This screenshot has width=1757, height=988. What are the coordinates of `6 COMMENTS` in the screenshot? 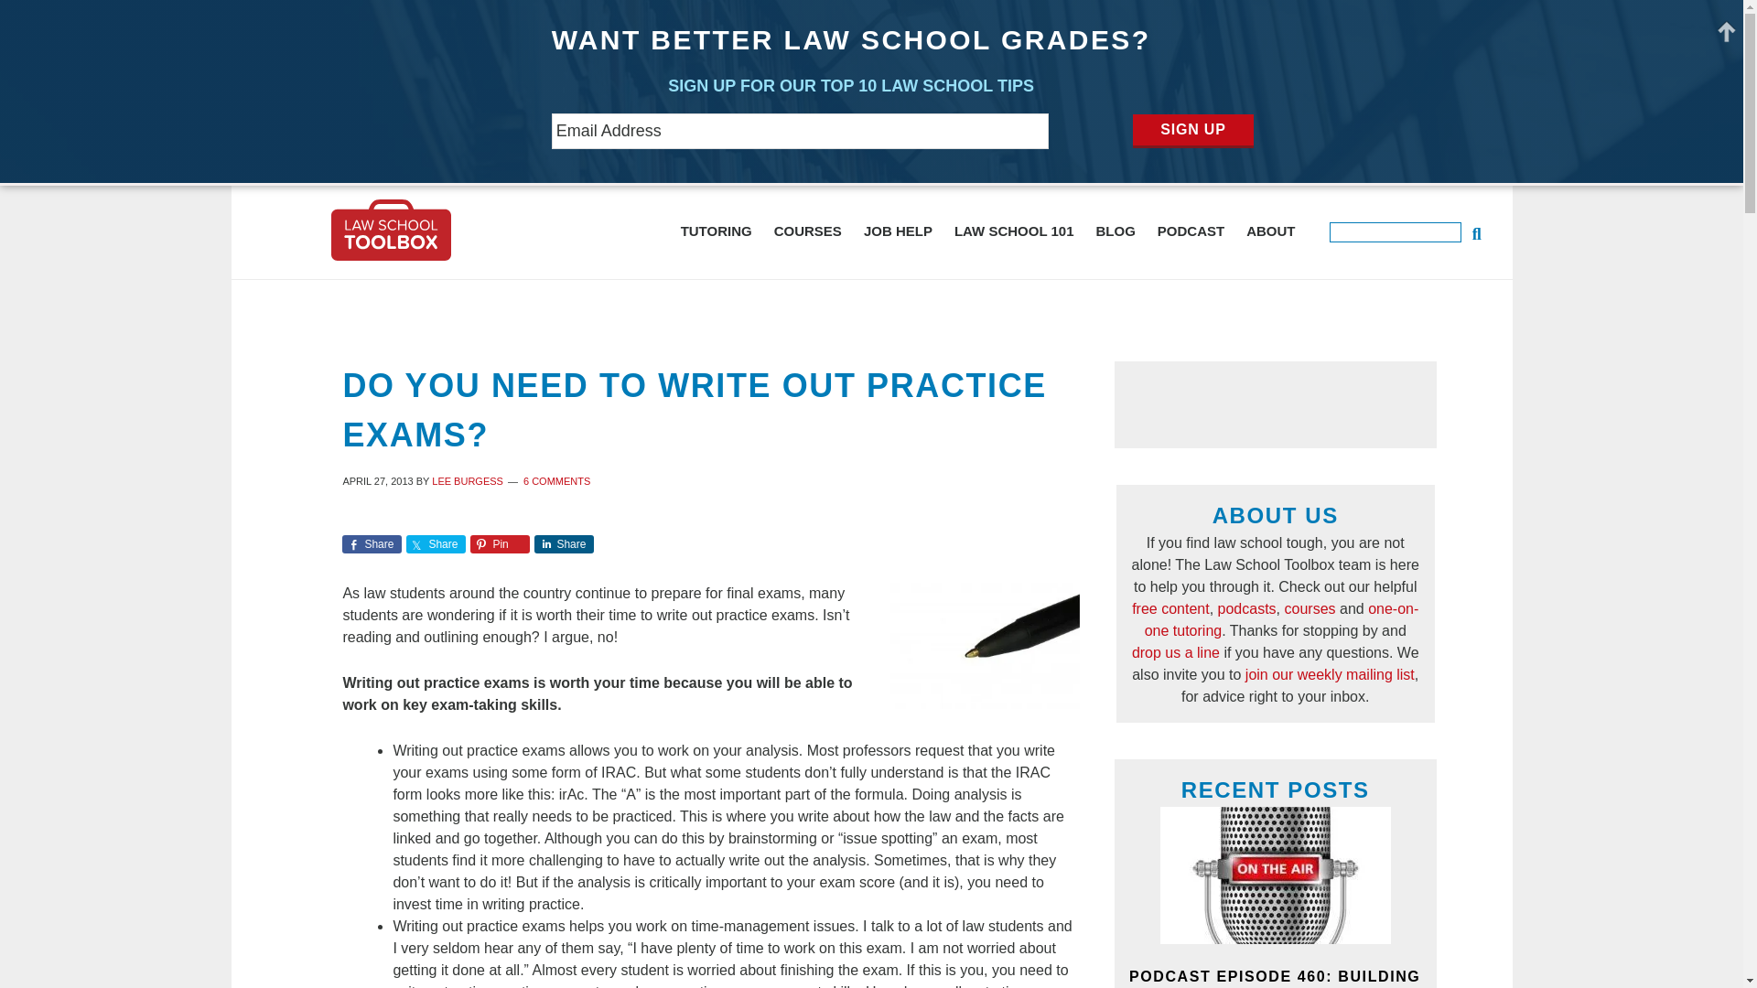 It's located at (556, 481).